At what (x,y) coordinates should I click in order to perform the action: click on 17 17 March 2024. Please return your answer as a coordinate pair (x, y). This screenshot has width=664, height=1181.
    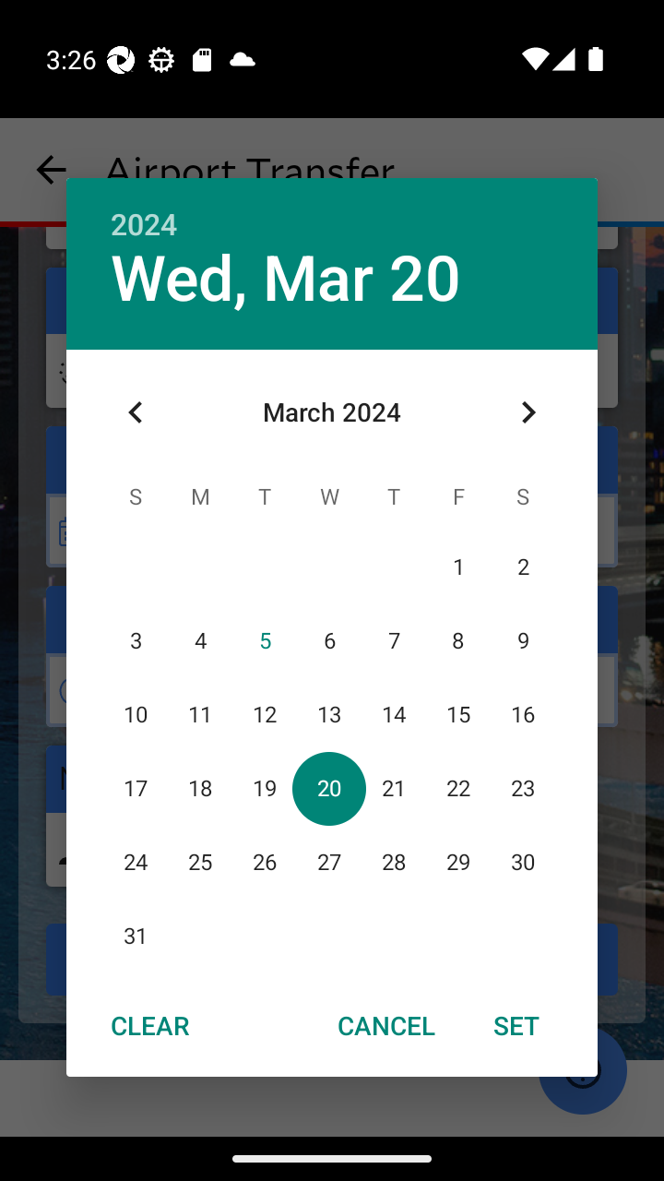
    Looking at the image, I should click on (136, 788).